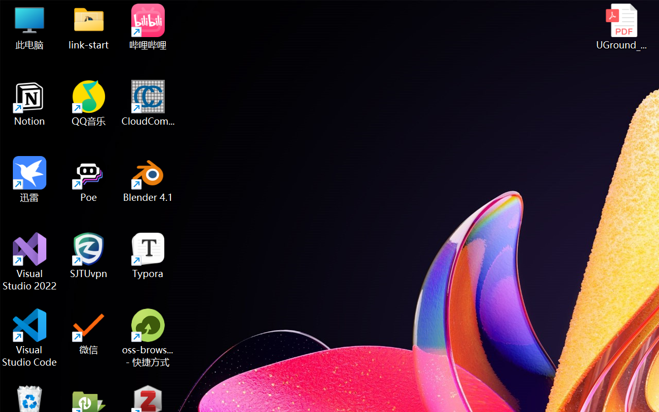  I want to click on Visual Studio Code, so click(30, 338).